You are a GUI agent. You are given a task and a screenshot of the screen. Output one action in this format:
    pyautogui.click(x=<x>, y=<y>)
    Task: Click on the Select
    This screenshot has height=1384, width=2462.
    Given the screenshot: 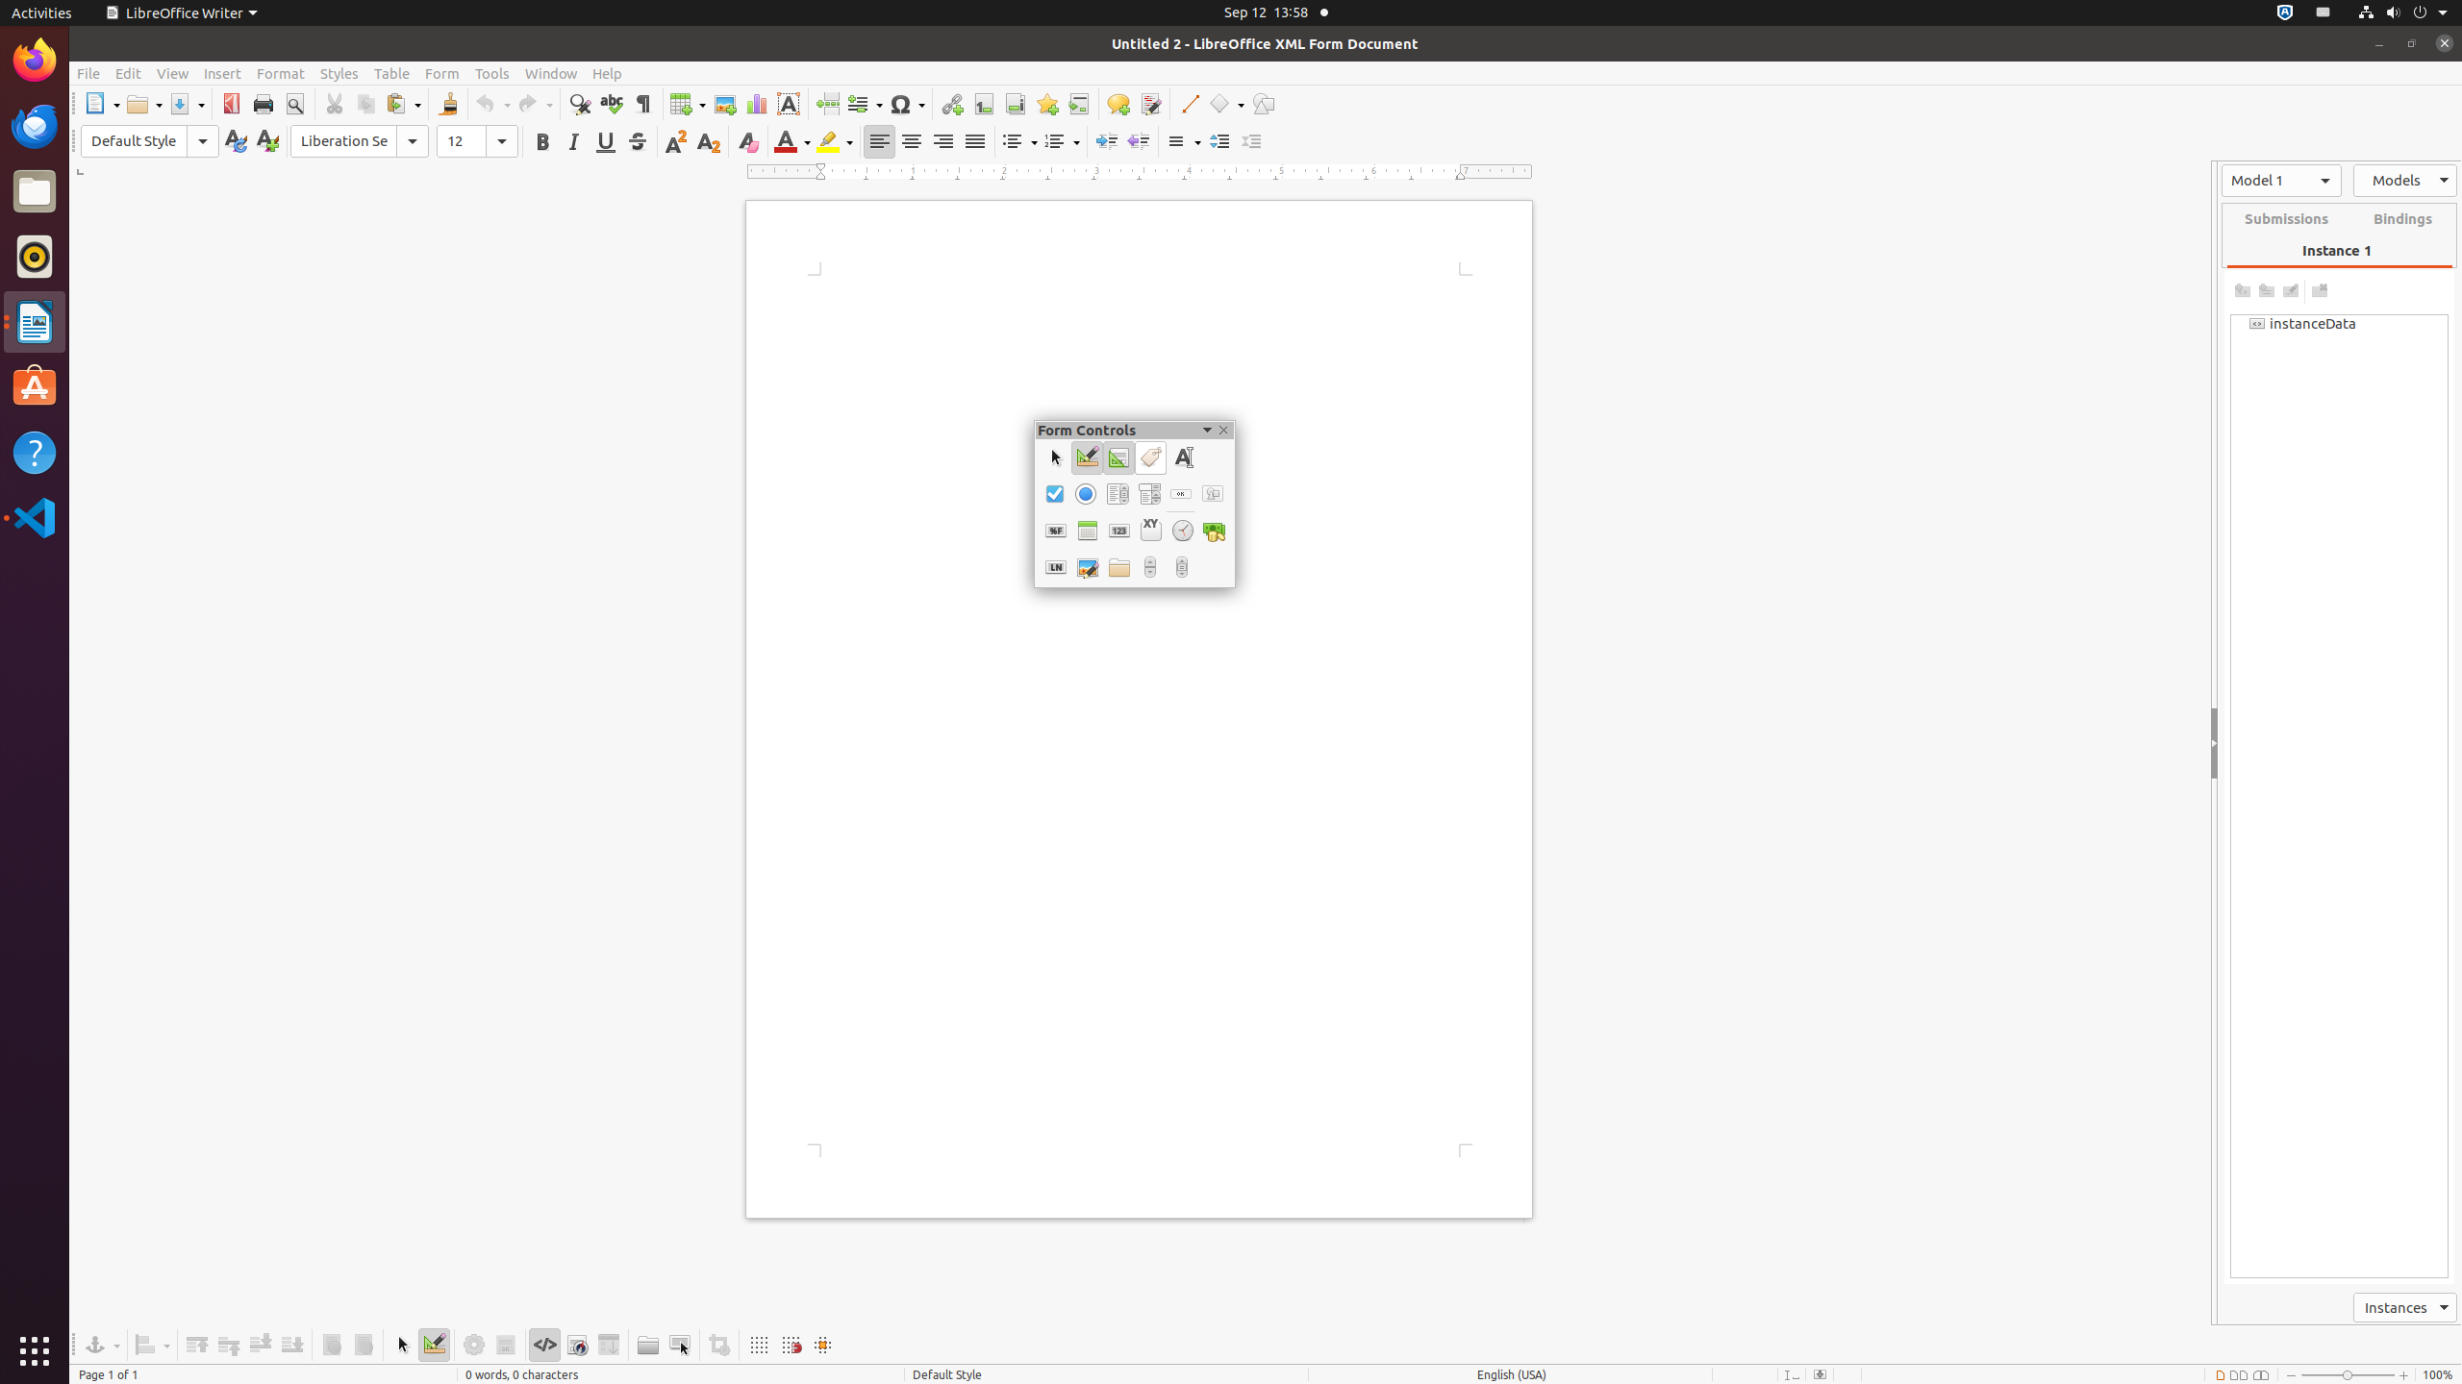 What is the action you would take?
    pyautogui.click(x=1056, y=457)
    